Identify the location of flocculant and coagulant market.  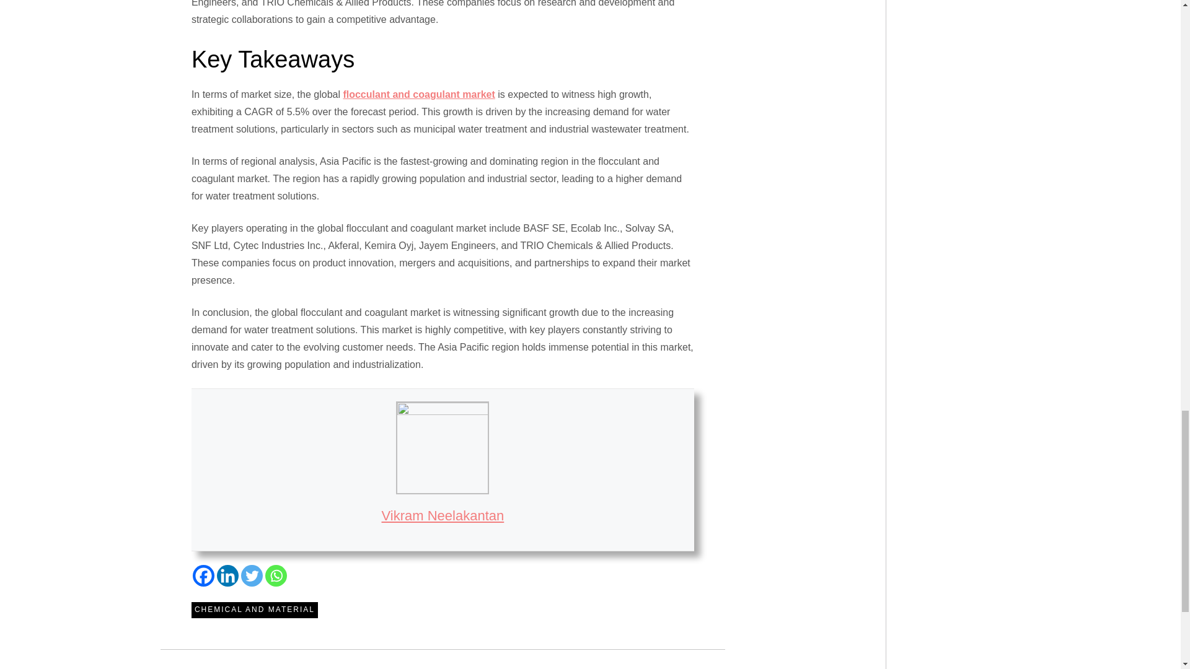
(418, 94).